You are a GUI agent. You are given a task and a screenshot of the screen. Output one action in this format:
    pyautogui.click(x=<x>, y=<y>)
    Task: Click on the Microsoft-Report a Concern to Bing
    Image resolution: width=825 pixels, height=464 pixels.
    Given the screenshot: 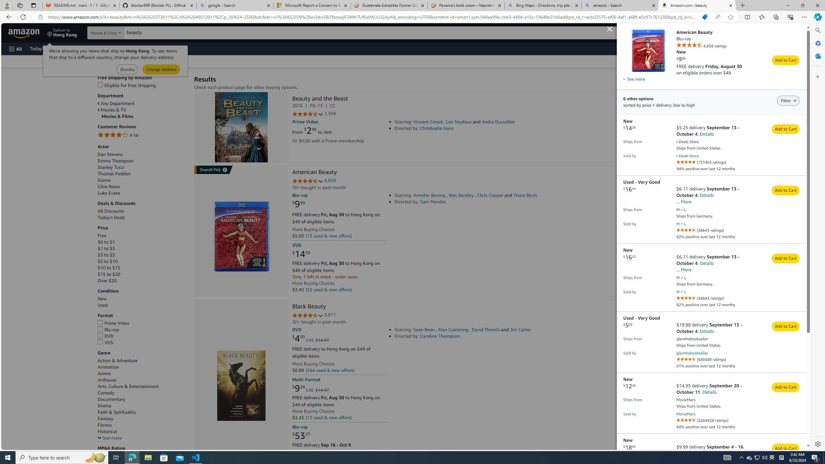 What is the action you would take?
    pyautogui.click(x=312, y=5)
    